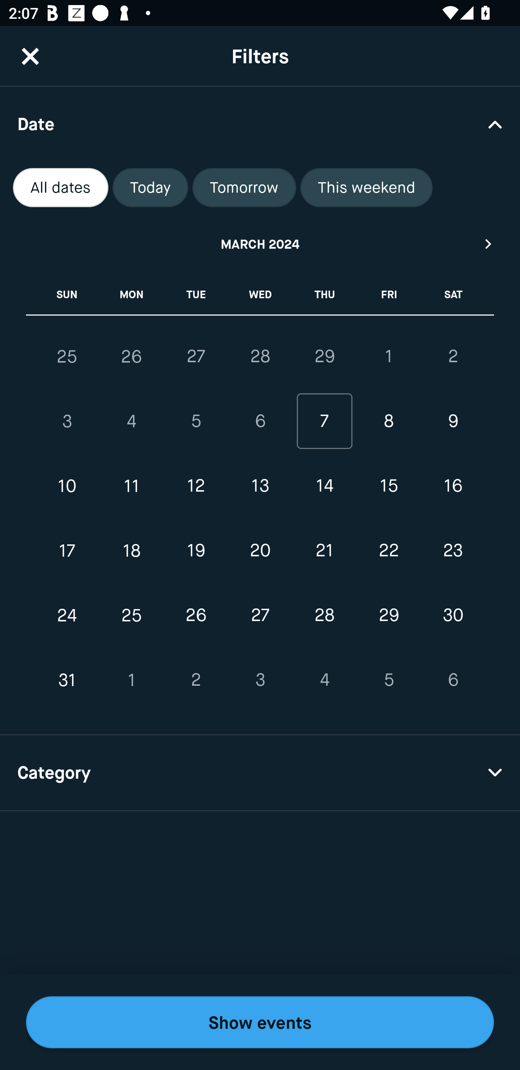 The image size is (520, 1070). What do you see at coordinates (389, 486) in the screenshot?
I see `15` at bounding box center [389, 486].